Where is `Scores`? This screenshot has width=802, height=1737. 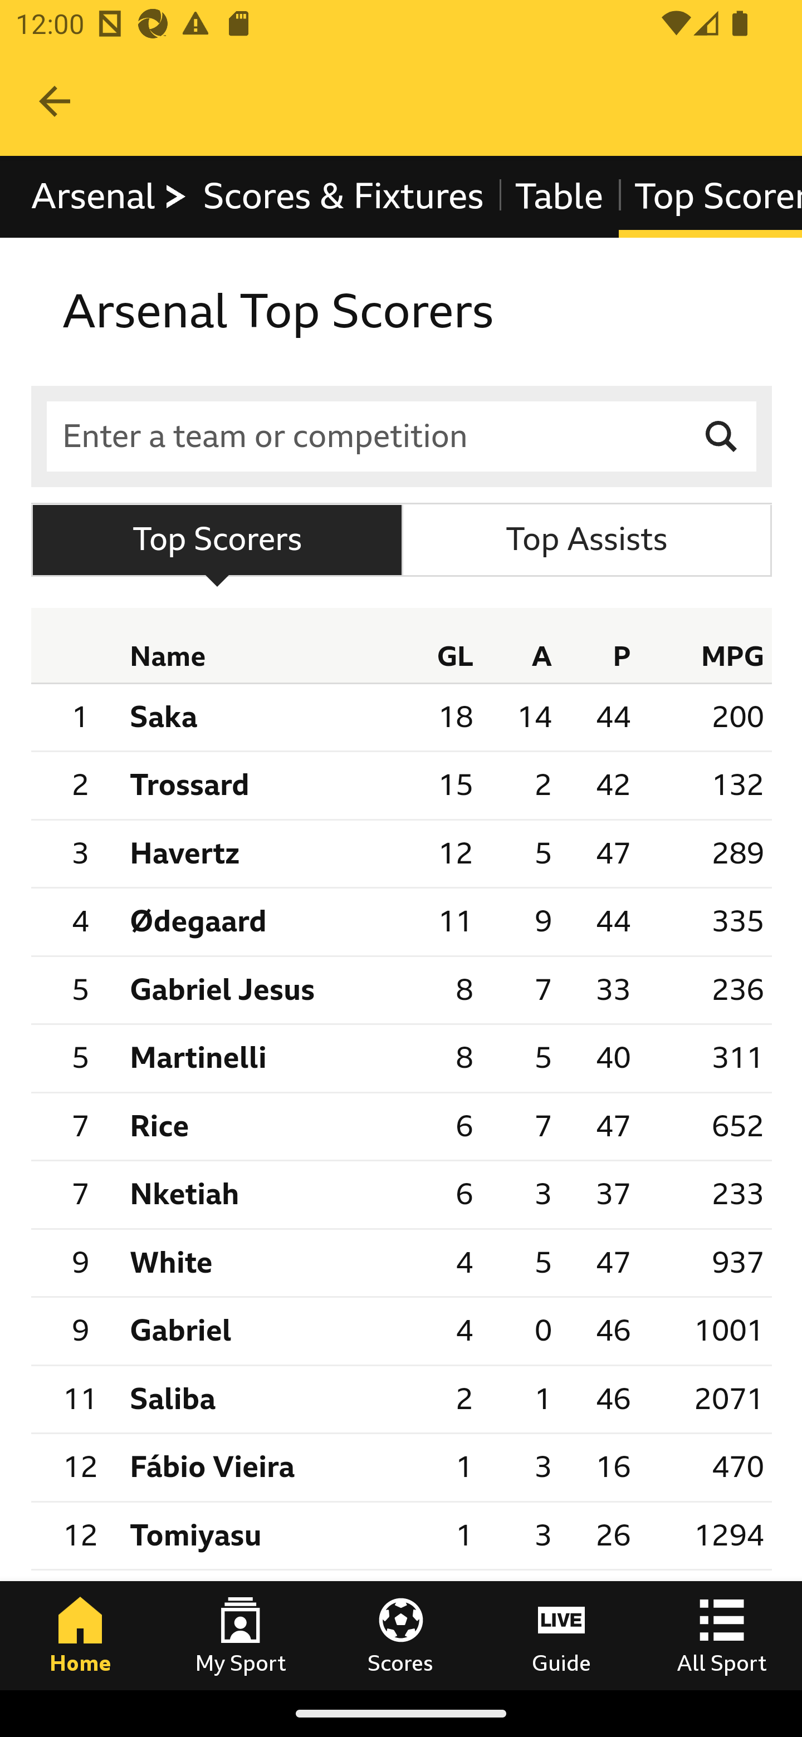
Scores is located at coordinates (401, 1635).